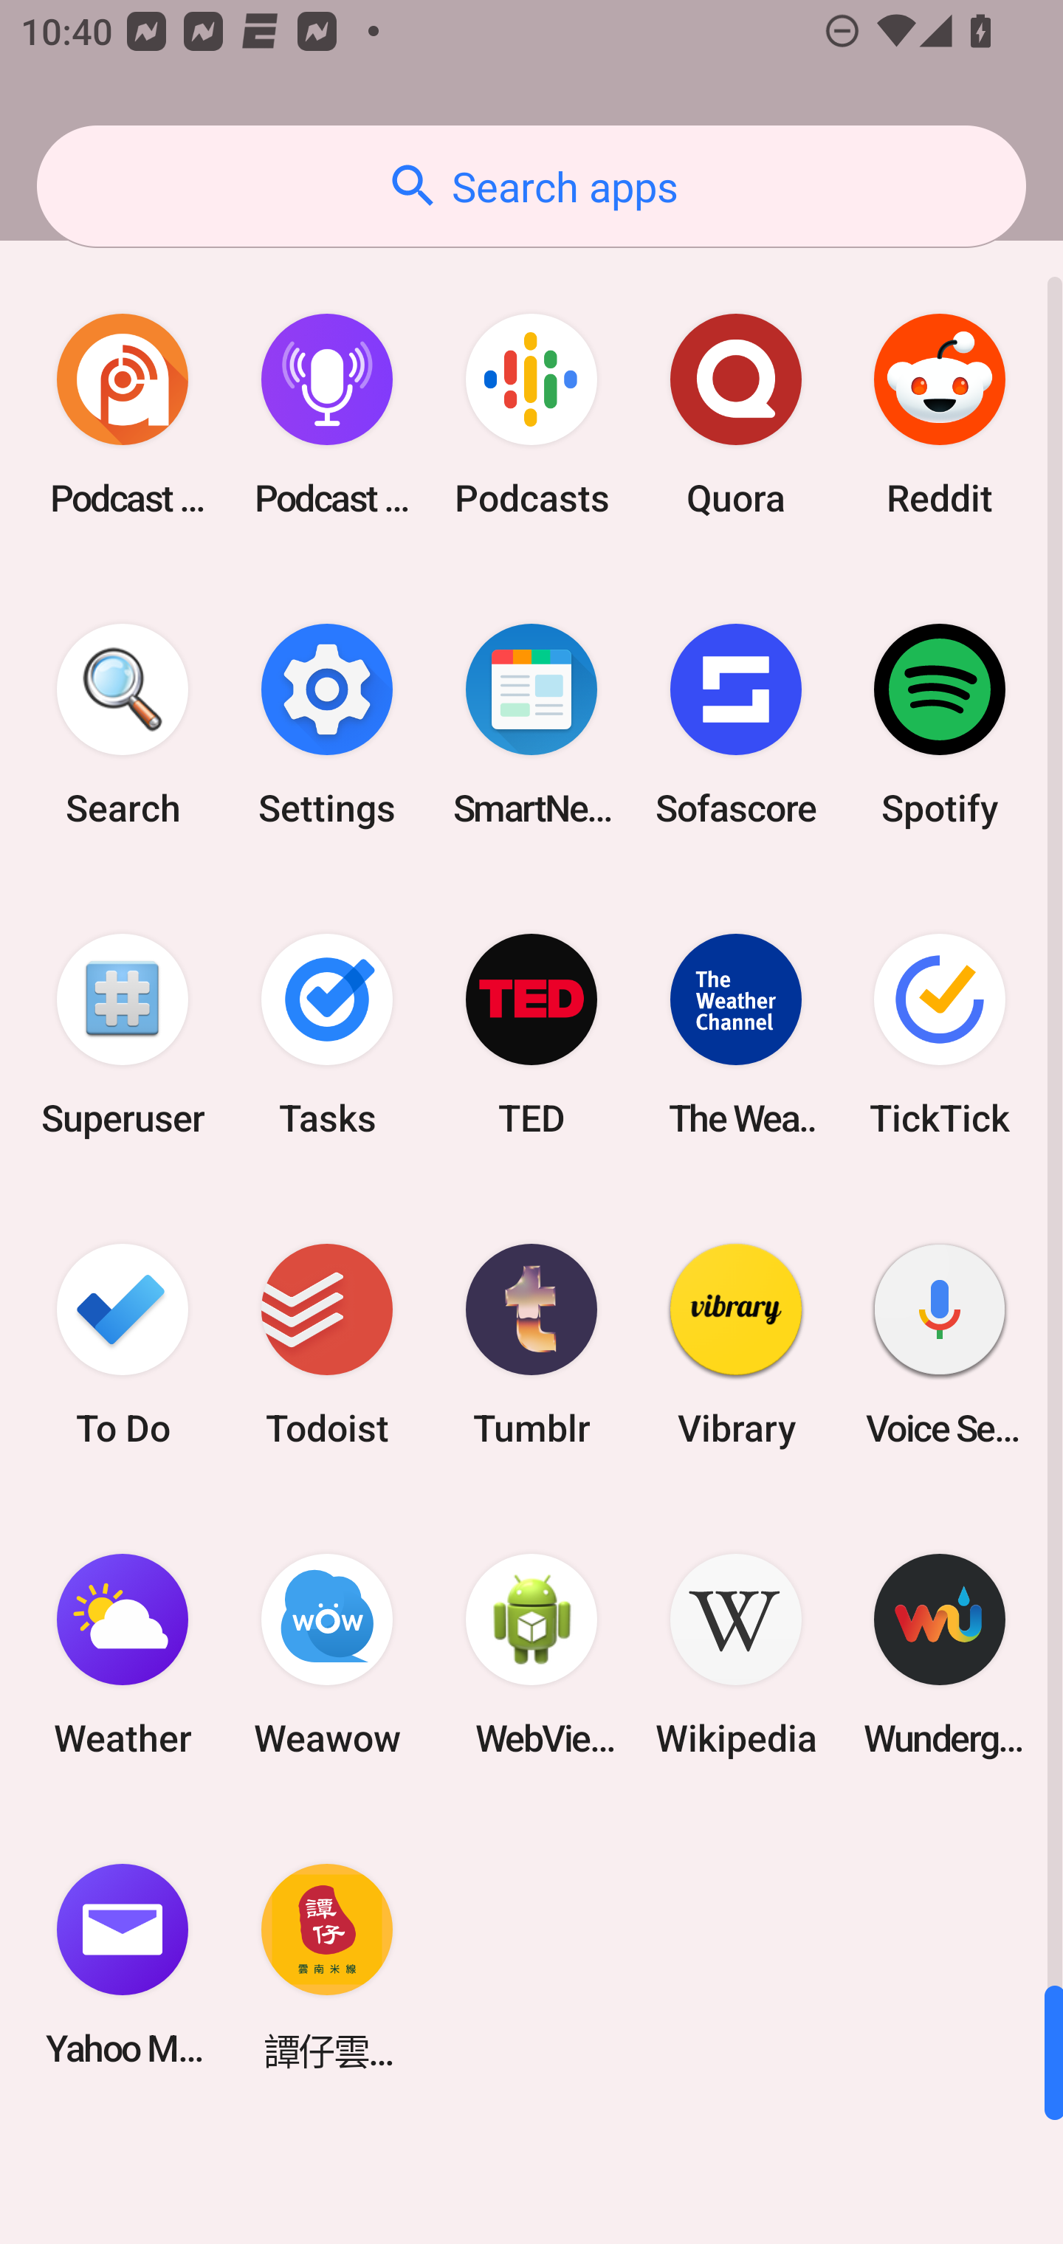  What do you see at coordinates (123, 1965) in the screenshot?
I see `Yahoo Mail` at bounding box center [123, 1965].